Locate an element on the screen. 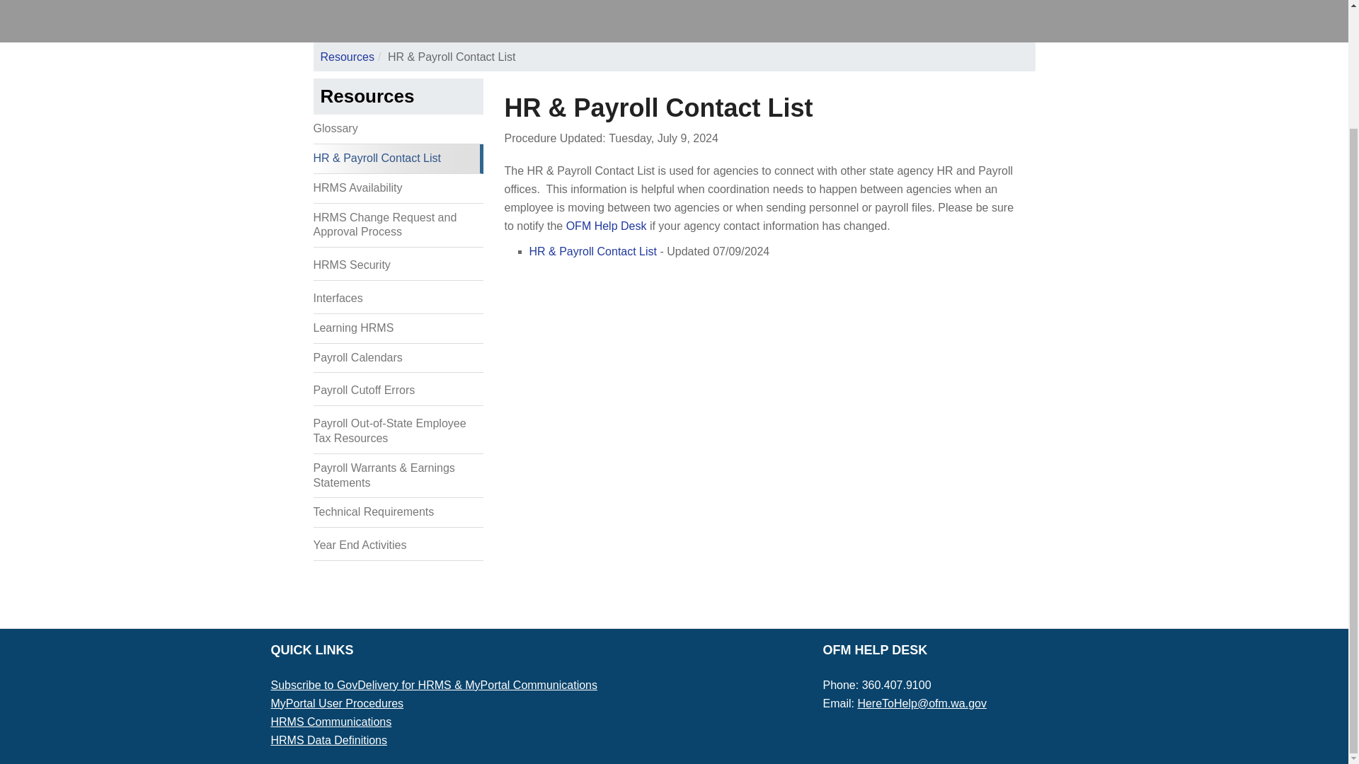  HRMS Security is located at coordinates (397, 266).